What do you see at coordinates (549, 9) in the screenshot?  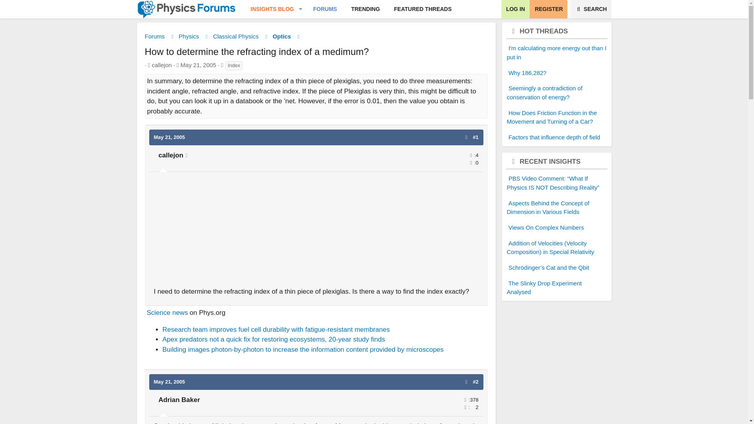 I see `REGISTER` at bounding box center [549, 9].